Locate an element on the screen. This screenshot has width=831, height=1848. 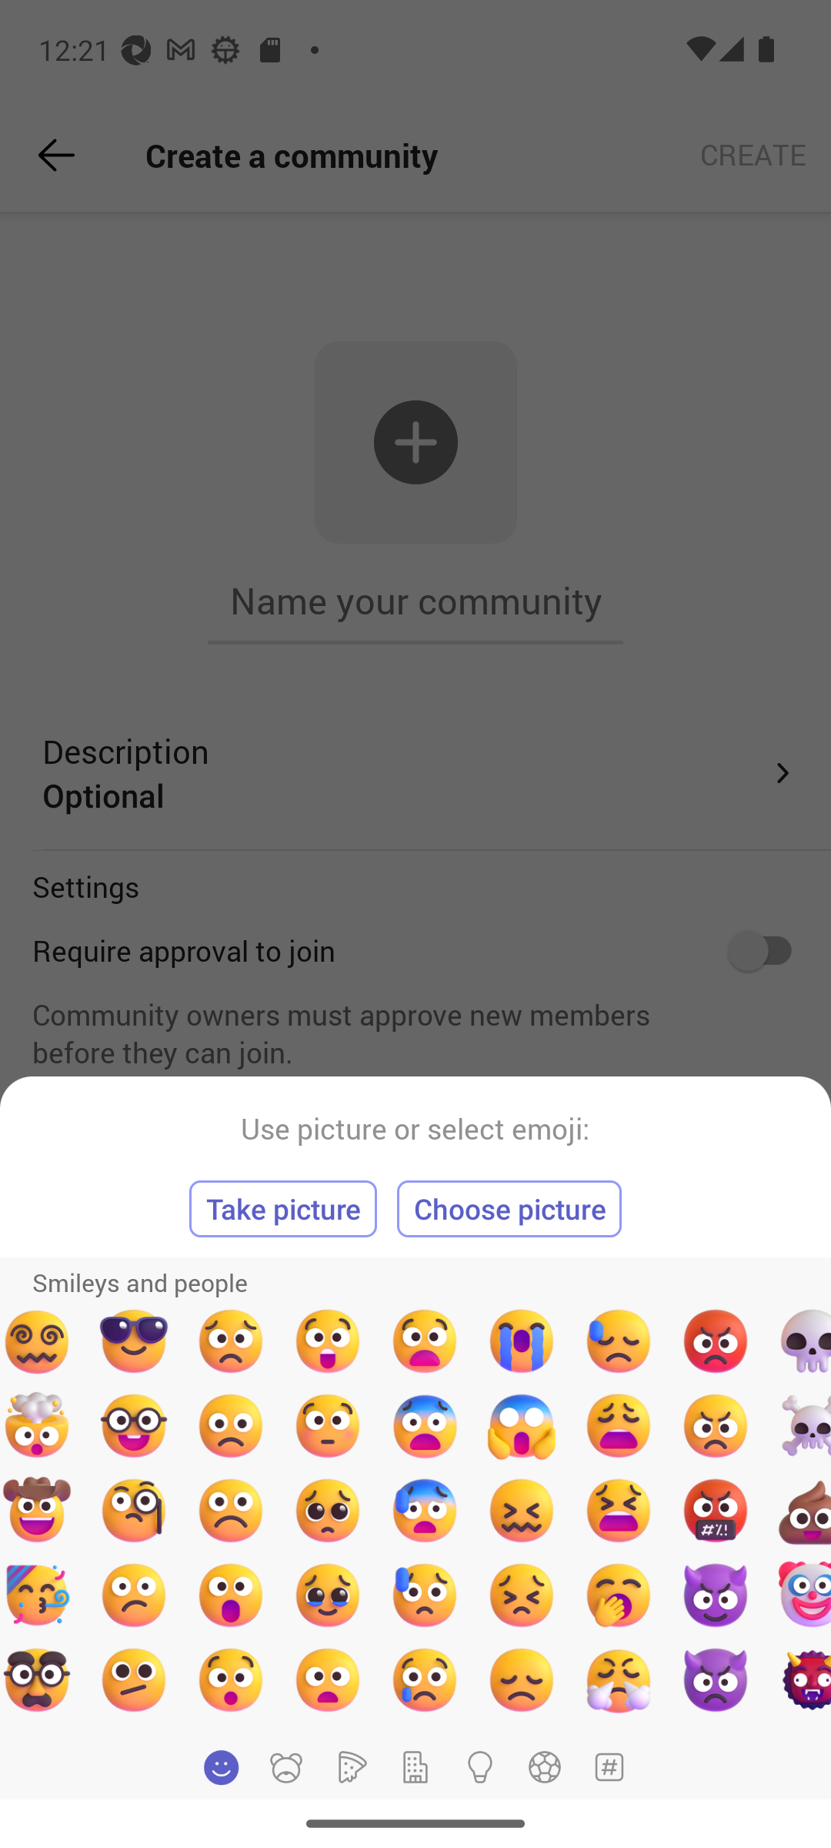
Doh! emoji is located at coordinates (522, 1595).